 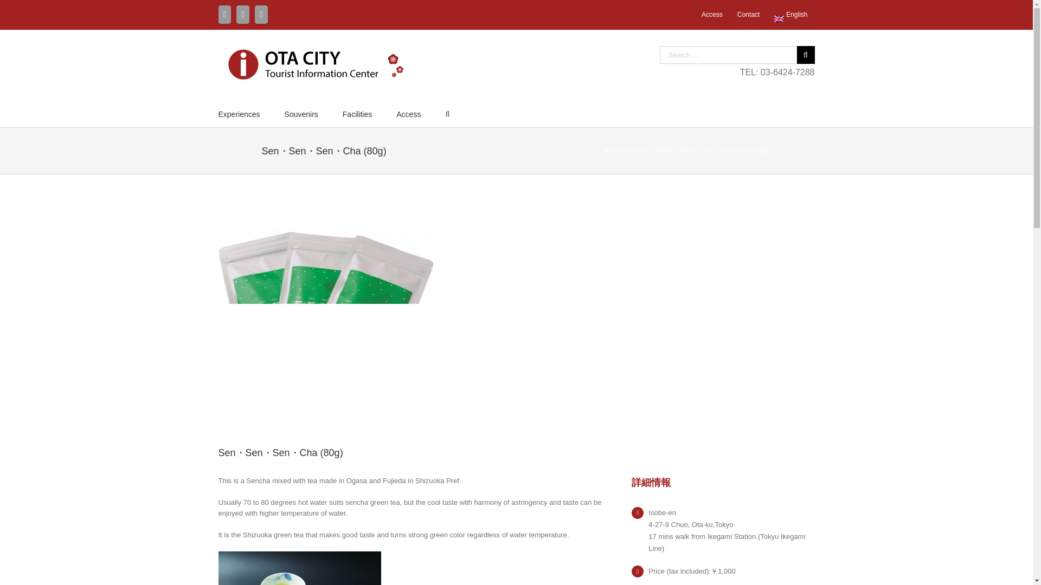 What do you see at coordinates (711, 14) in the screenshot?
I see `Access` at bounding box center [711, 14].